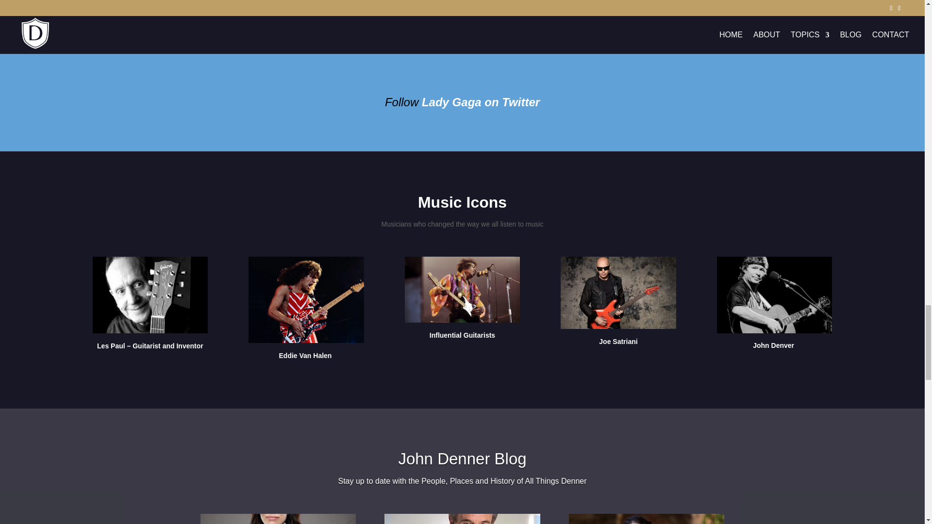 The image size is (932, 524). I want to click on Les Paul, so click(111, 346).